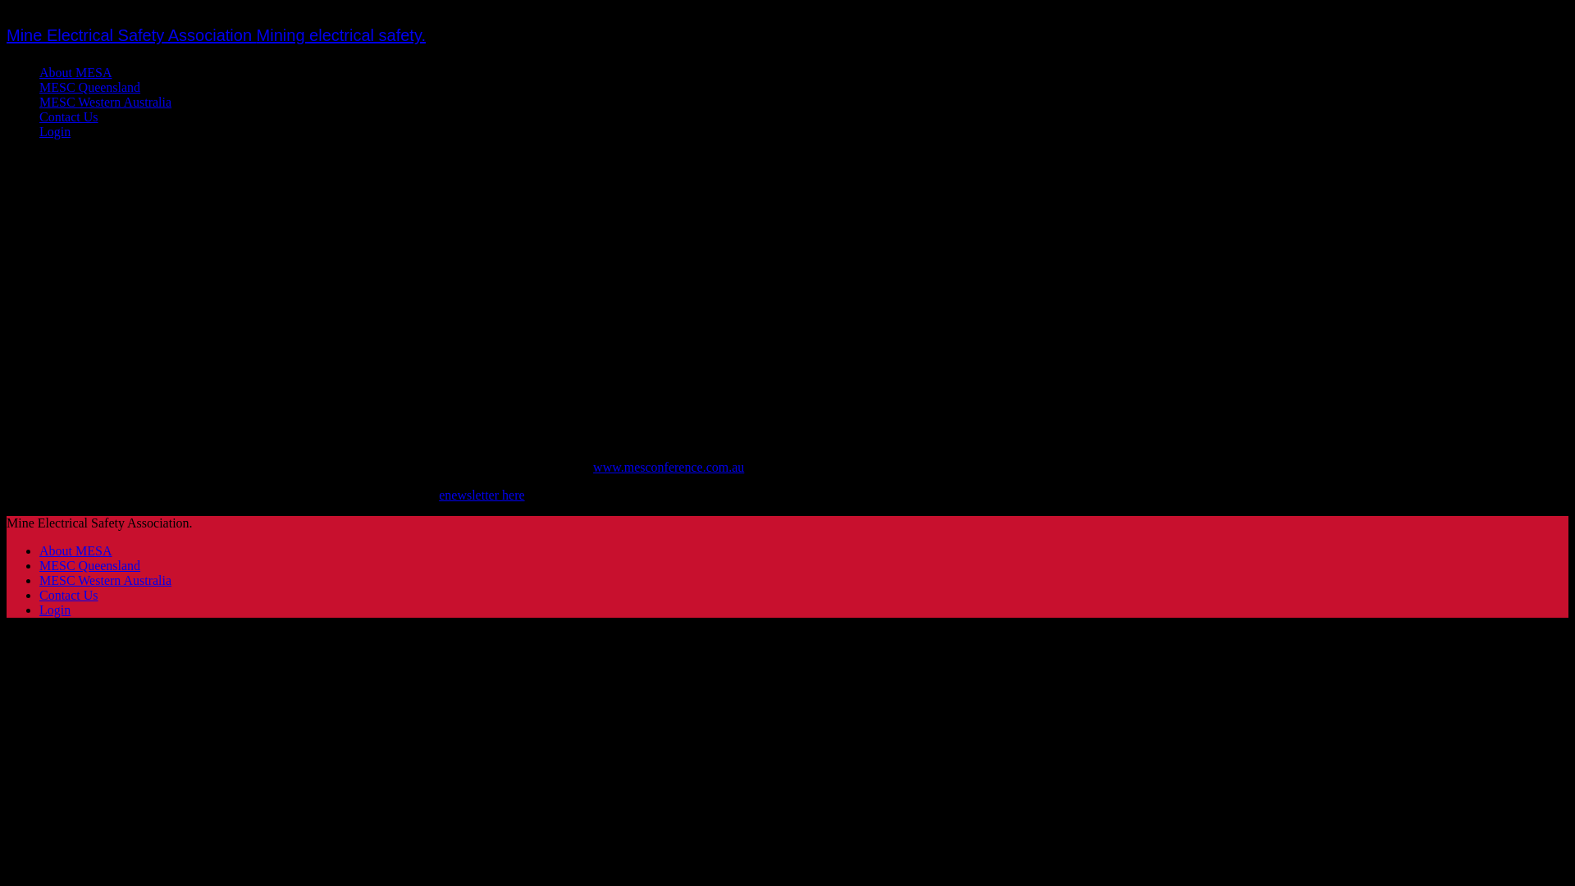 This screenshot has height=886, width=1575. Describe the element at coordinates (90, 566) in the screenshot. I see `MESC Queensland` at that location.